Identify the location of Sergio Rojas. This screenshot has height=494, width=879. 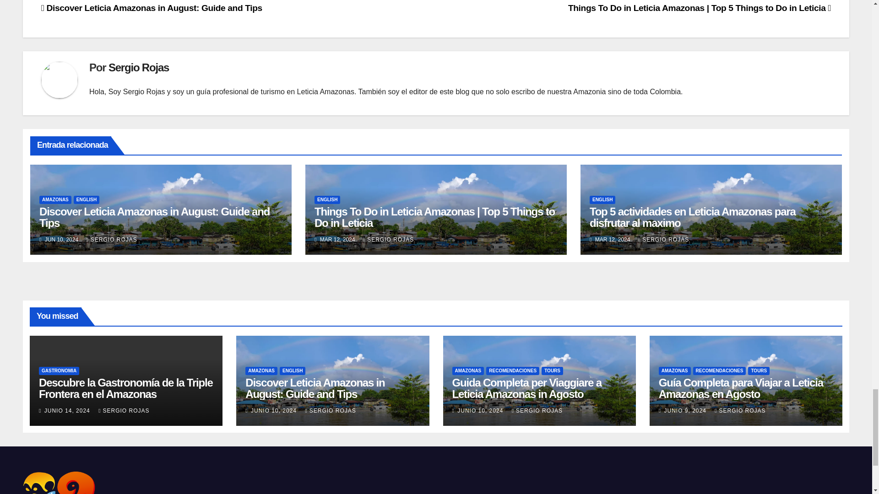
(138, 67).